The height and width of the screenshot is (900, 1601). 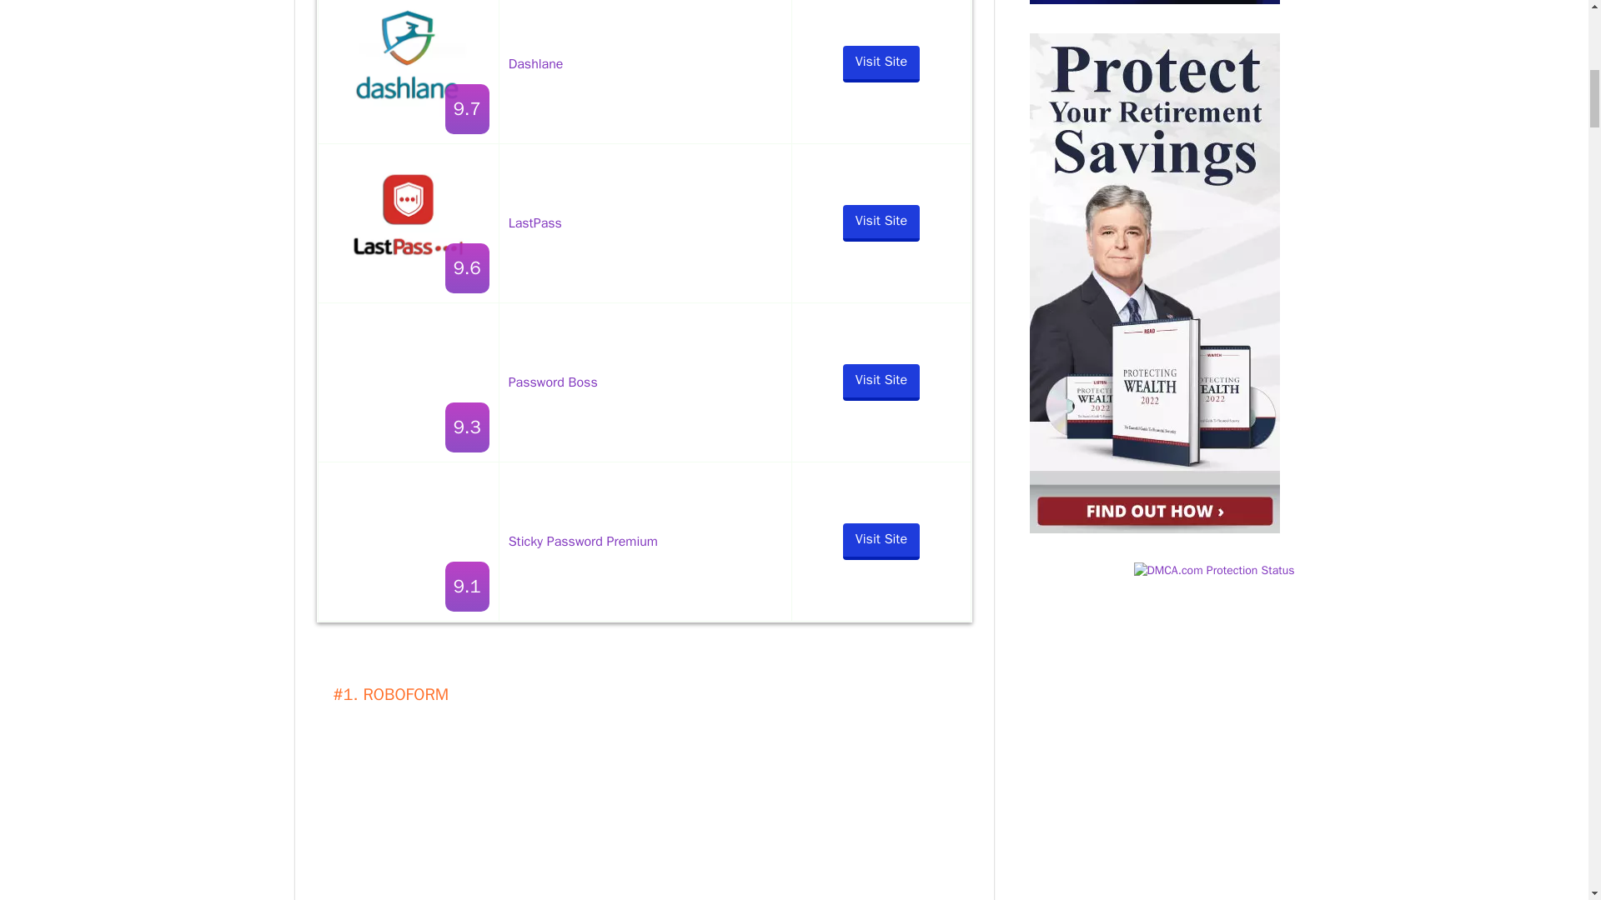 What do you see at coordinates (881, 382) in the screenshot?
I see `Visit Site` at bounding box center [881, 382].